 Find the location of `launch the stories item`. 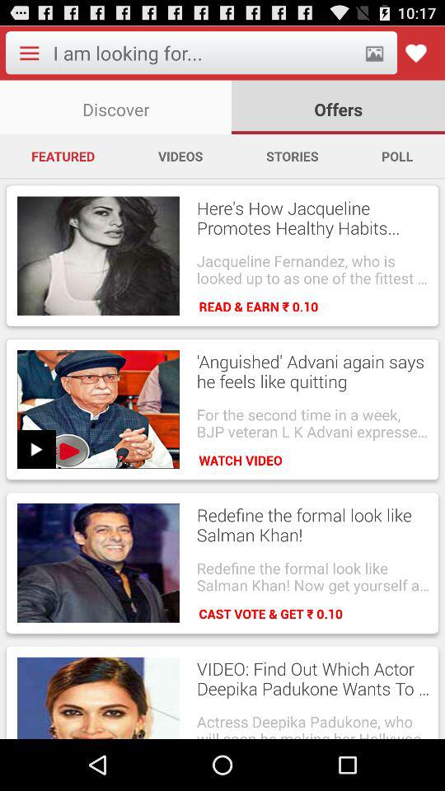

launch the stories item is located at coordinates (292, 156).